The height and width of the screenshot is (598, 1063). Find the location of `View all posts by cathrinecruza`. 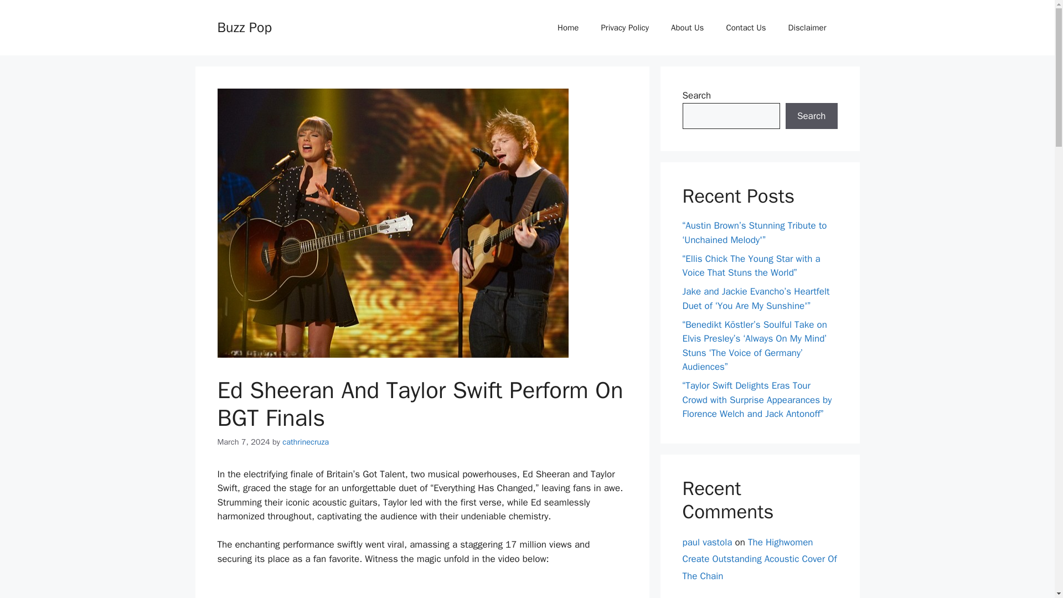

View all posts by cathrinecruza is located at coordinates (306, 442).